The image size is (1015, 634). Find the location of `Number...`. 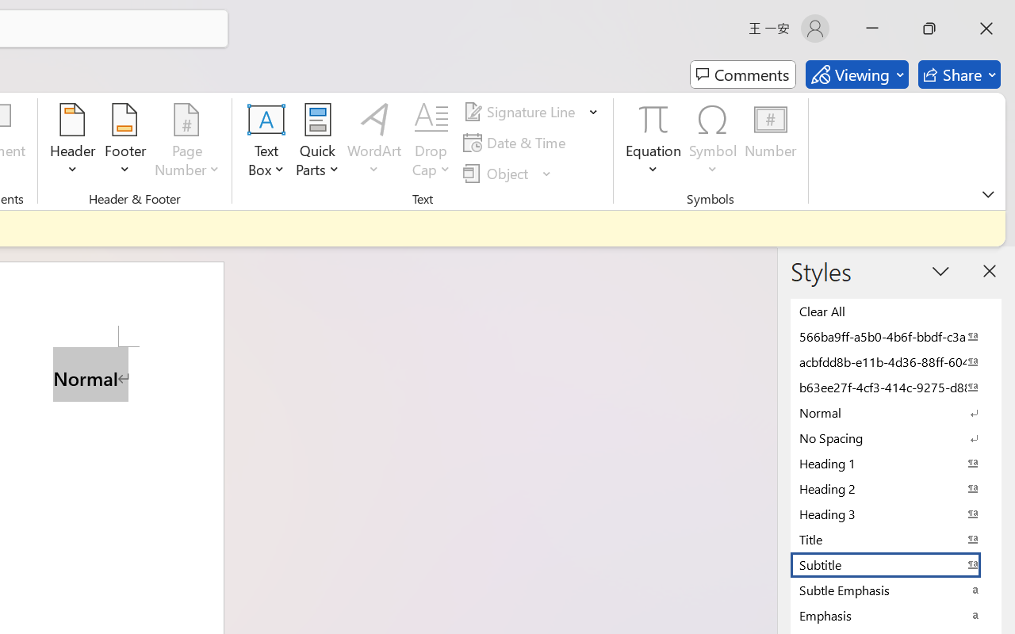

Number... is located at coordinates (771, 143).